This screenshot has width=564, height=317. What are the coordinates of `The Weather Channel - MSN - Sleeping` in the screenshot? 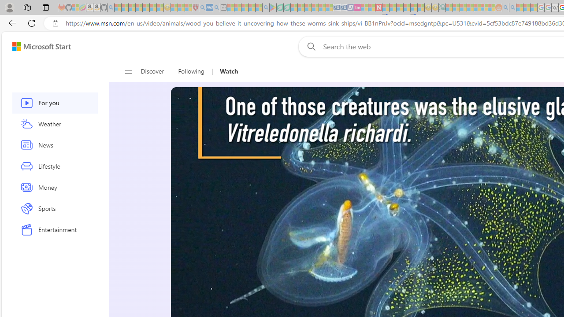 It's located at (132, 8).